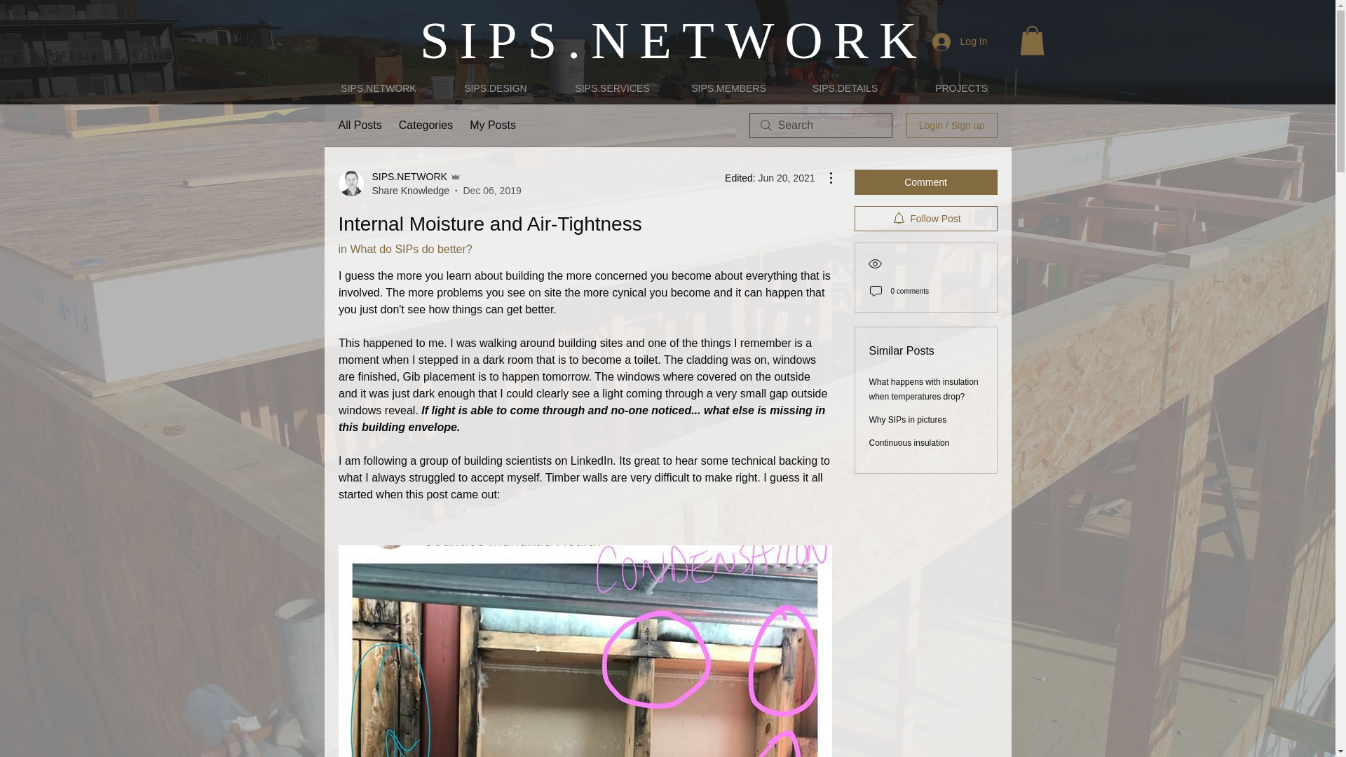  Describe the element at coordinates (359, 125) in the screenshot. I see `All Posts` at that location.